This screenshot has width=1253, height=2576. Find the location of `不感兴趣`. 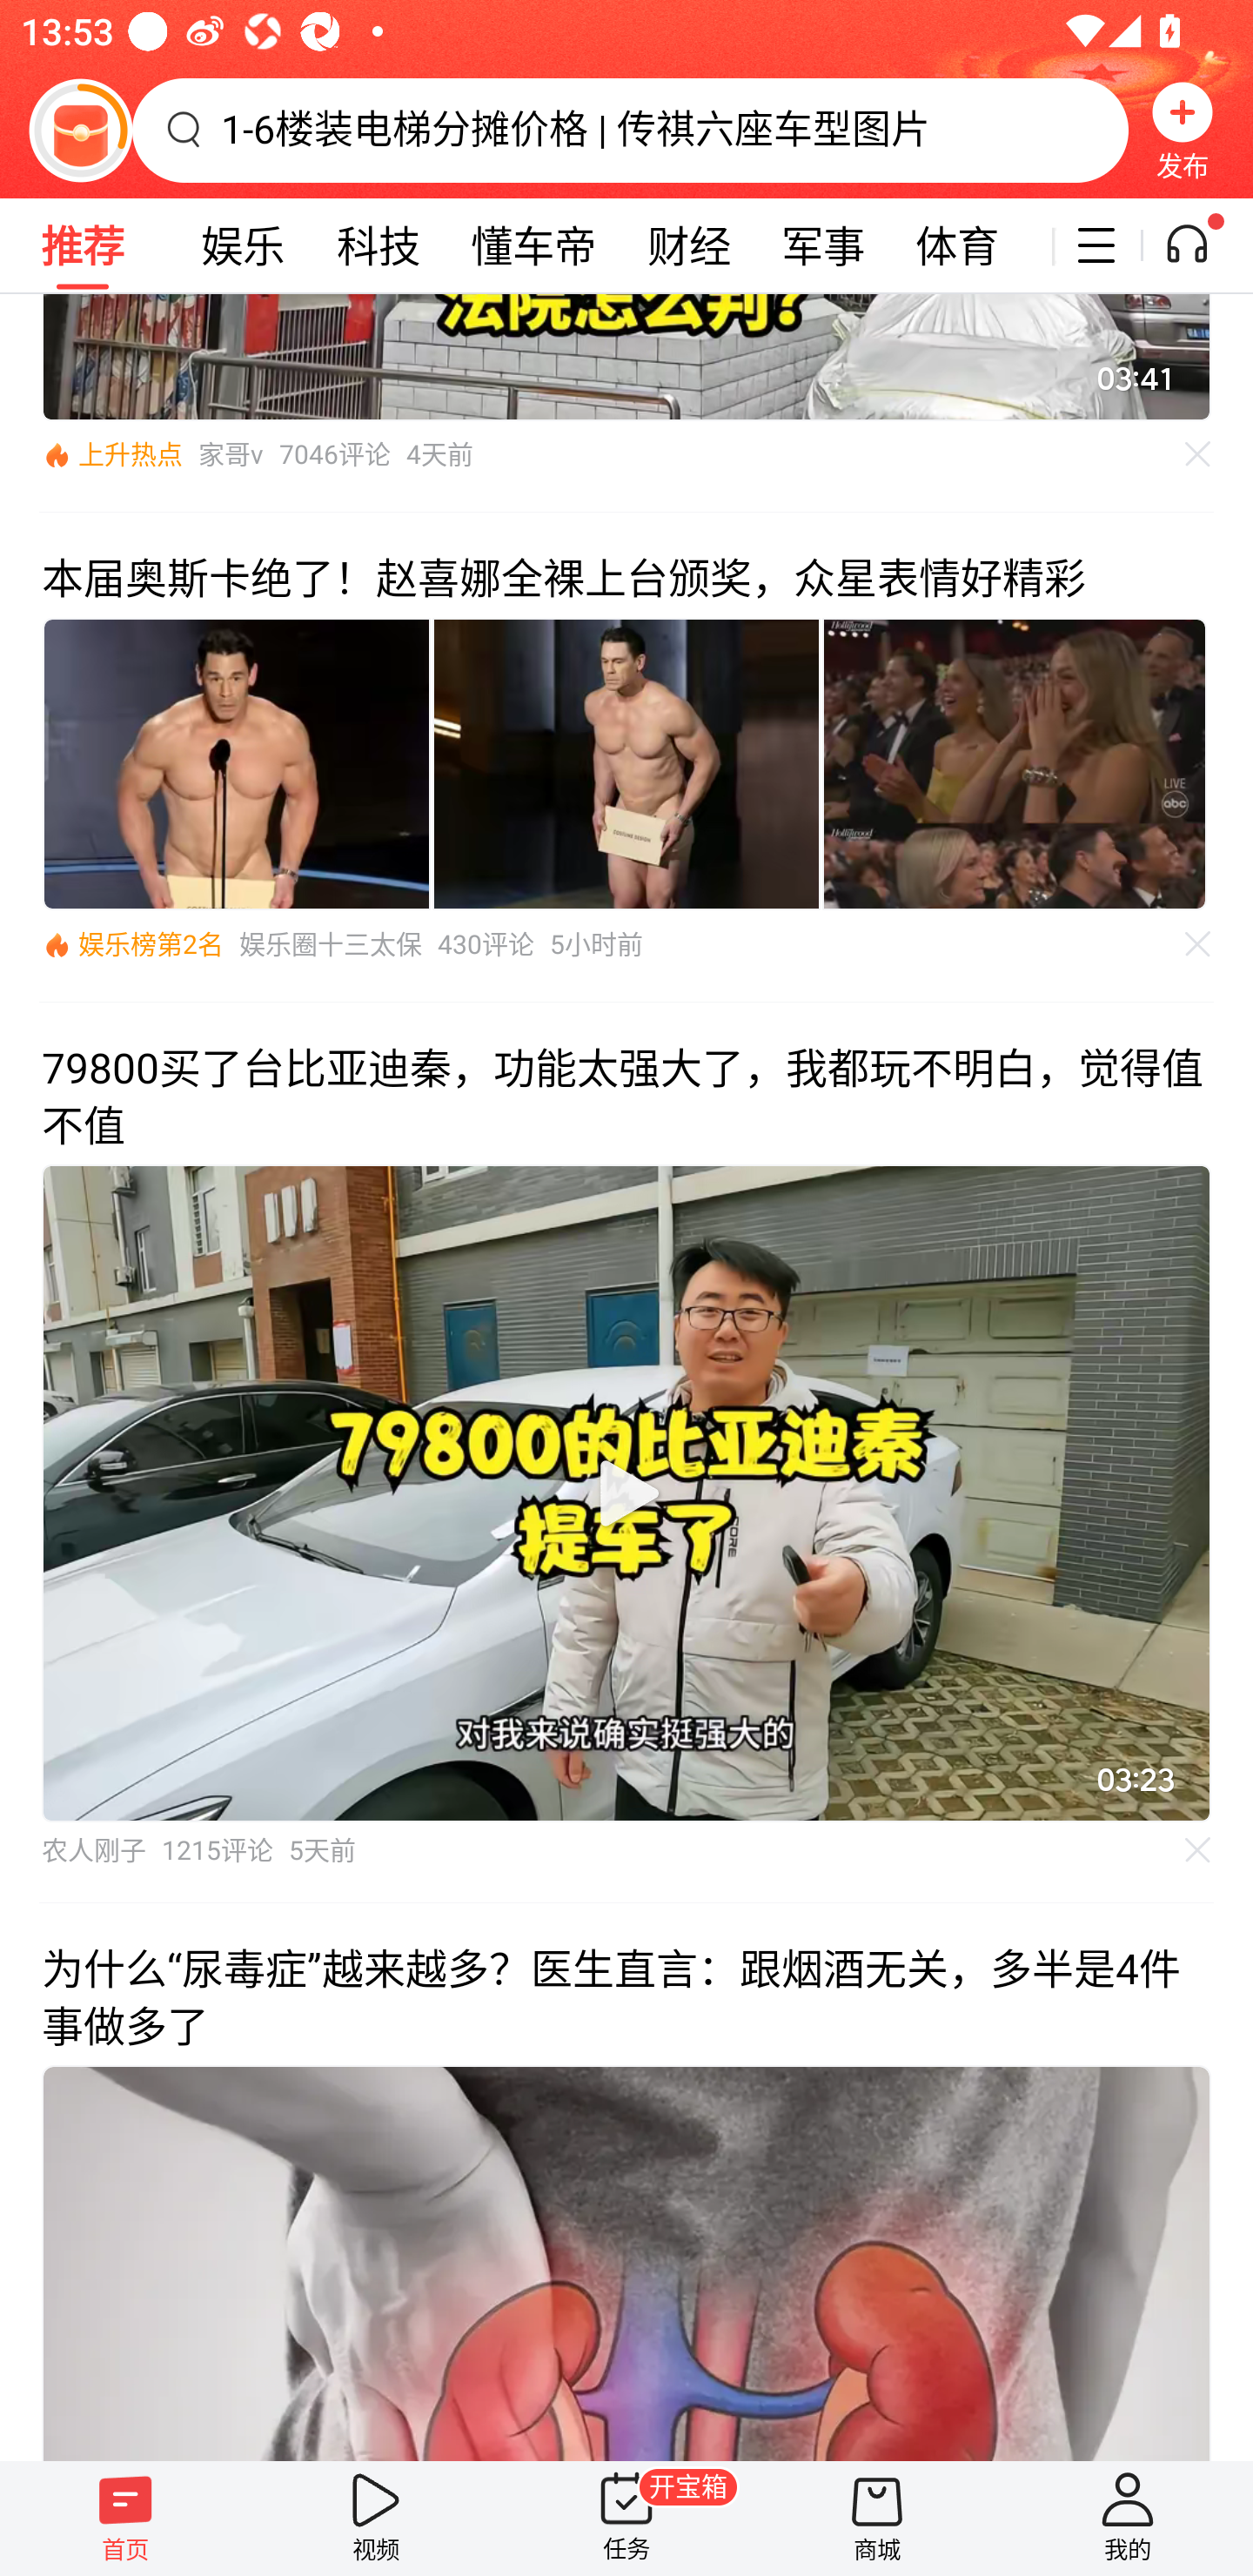

不感兴趣 is located at coordinates (1198, 1849).